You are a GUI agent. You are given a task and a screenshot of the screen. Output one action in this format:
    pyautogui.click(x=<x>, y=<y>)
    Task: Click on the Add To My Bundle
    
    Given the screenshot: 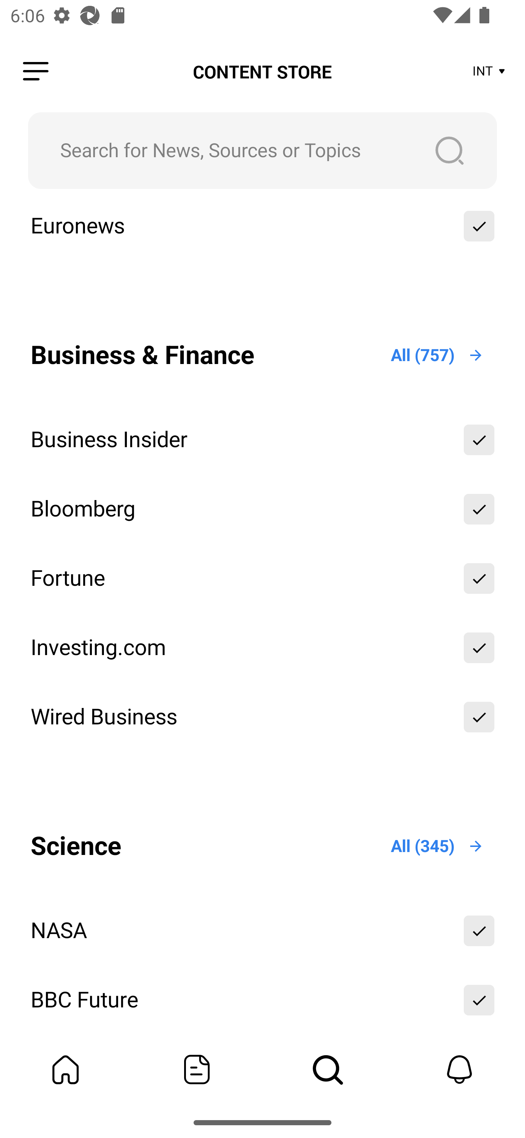 What is the action you would take?
    pyautogui.click(x=479, y=717)
    